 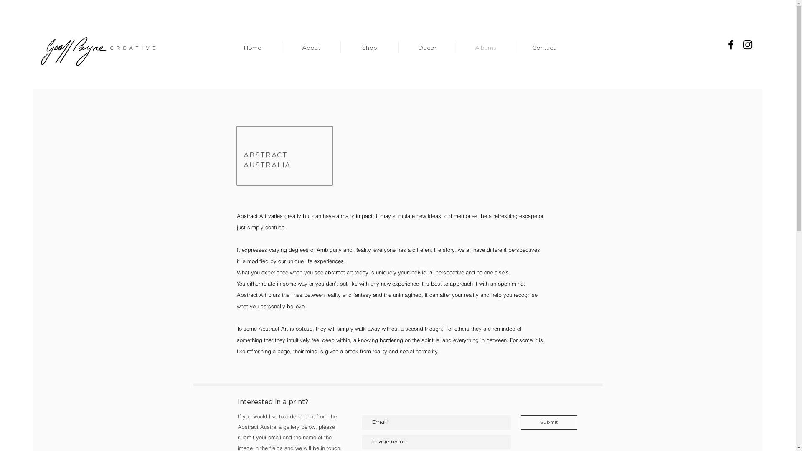 I want to click on +61 418 428 398, so click(x=677, y=71).